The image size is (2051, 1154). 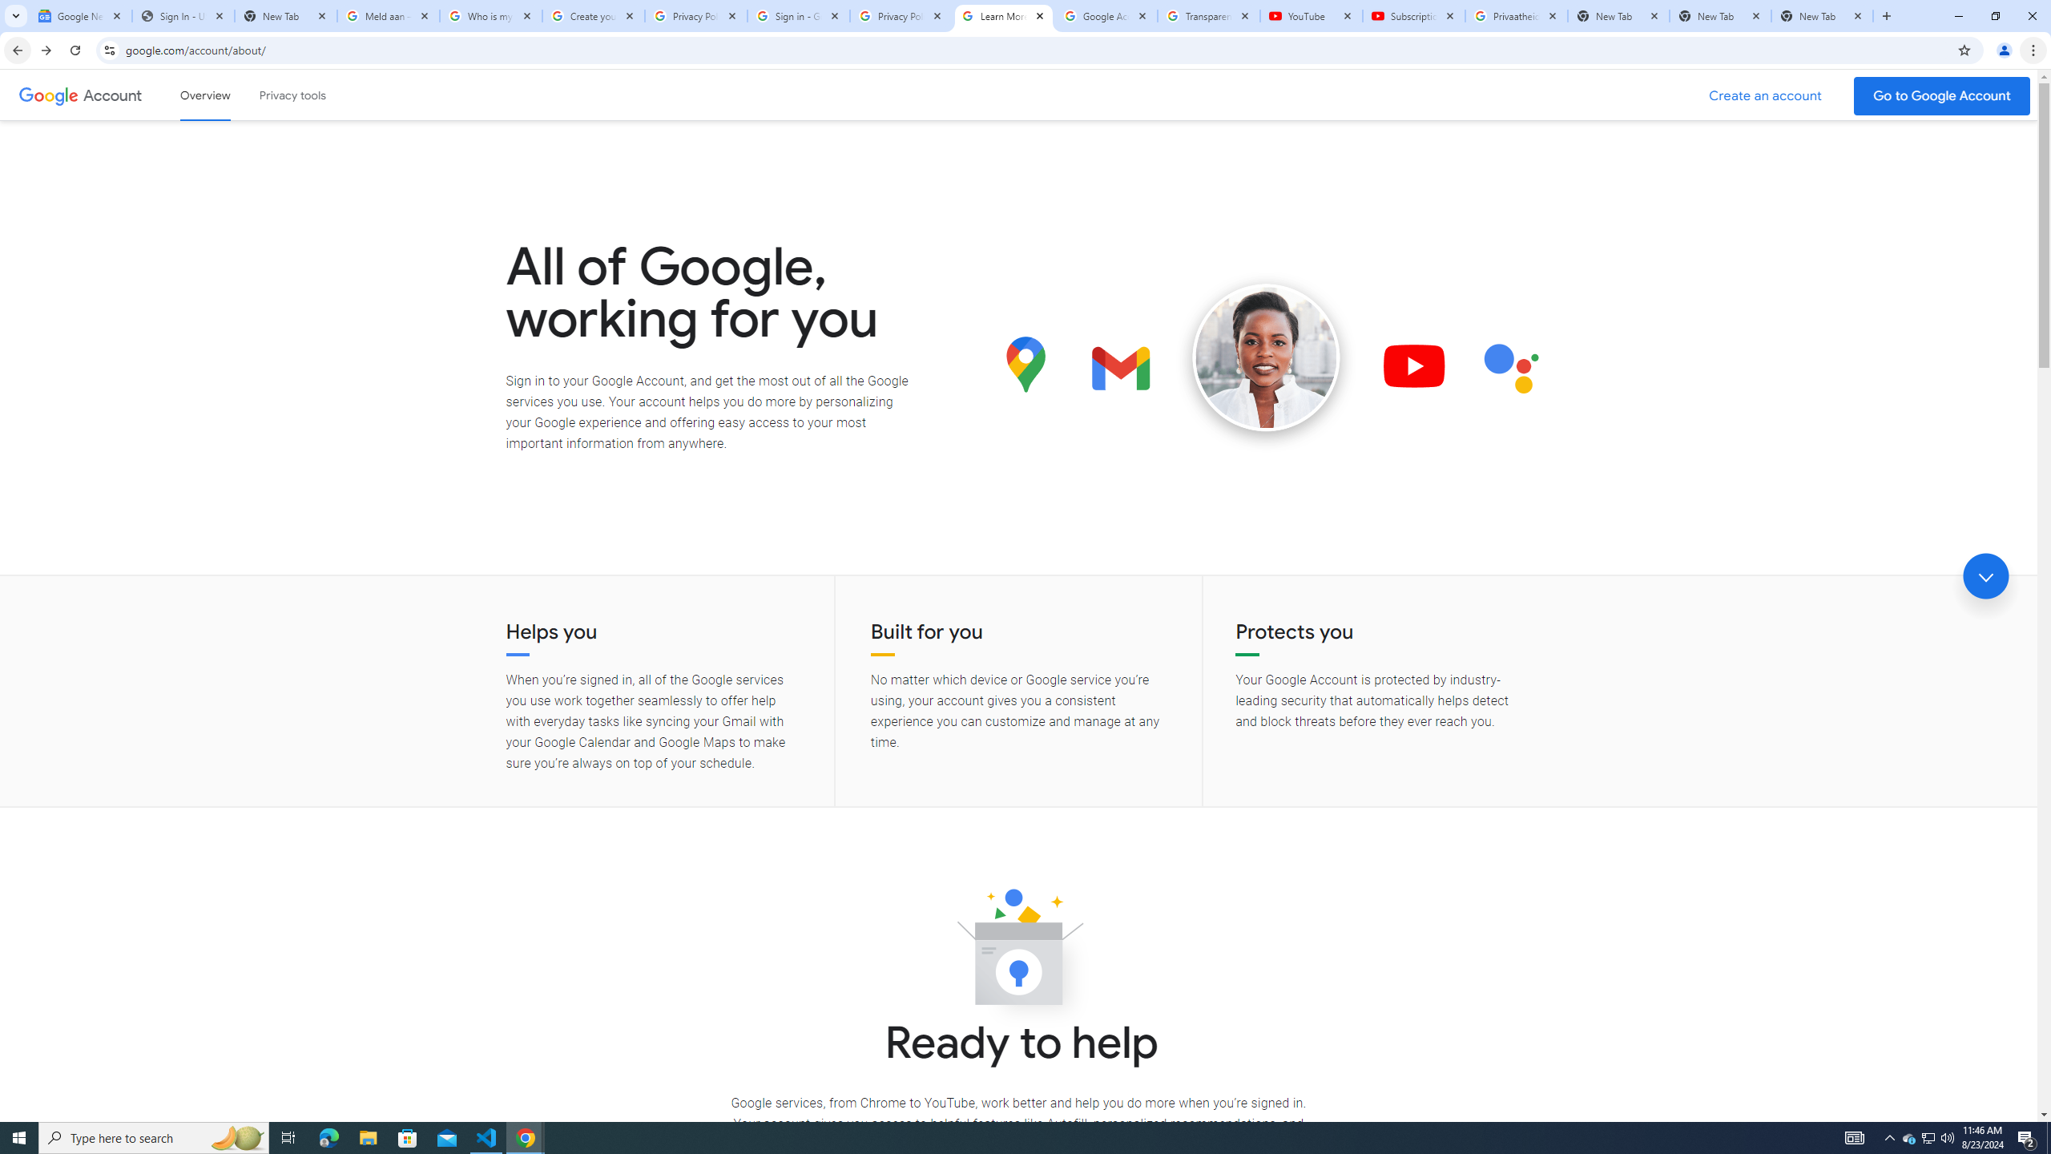 What do you see at coordinates (83, 755) in the screenshot?
I see `Export` at bounding box center [83, 755].